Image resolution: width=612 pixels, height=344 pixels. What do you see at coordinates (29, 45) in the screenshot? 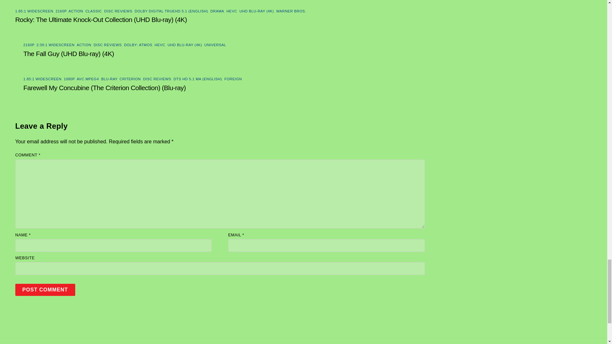
I see `2160P` at bounding box center [29, 45].